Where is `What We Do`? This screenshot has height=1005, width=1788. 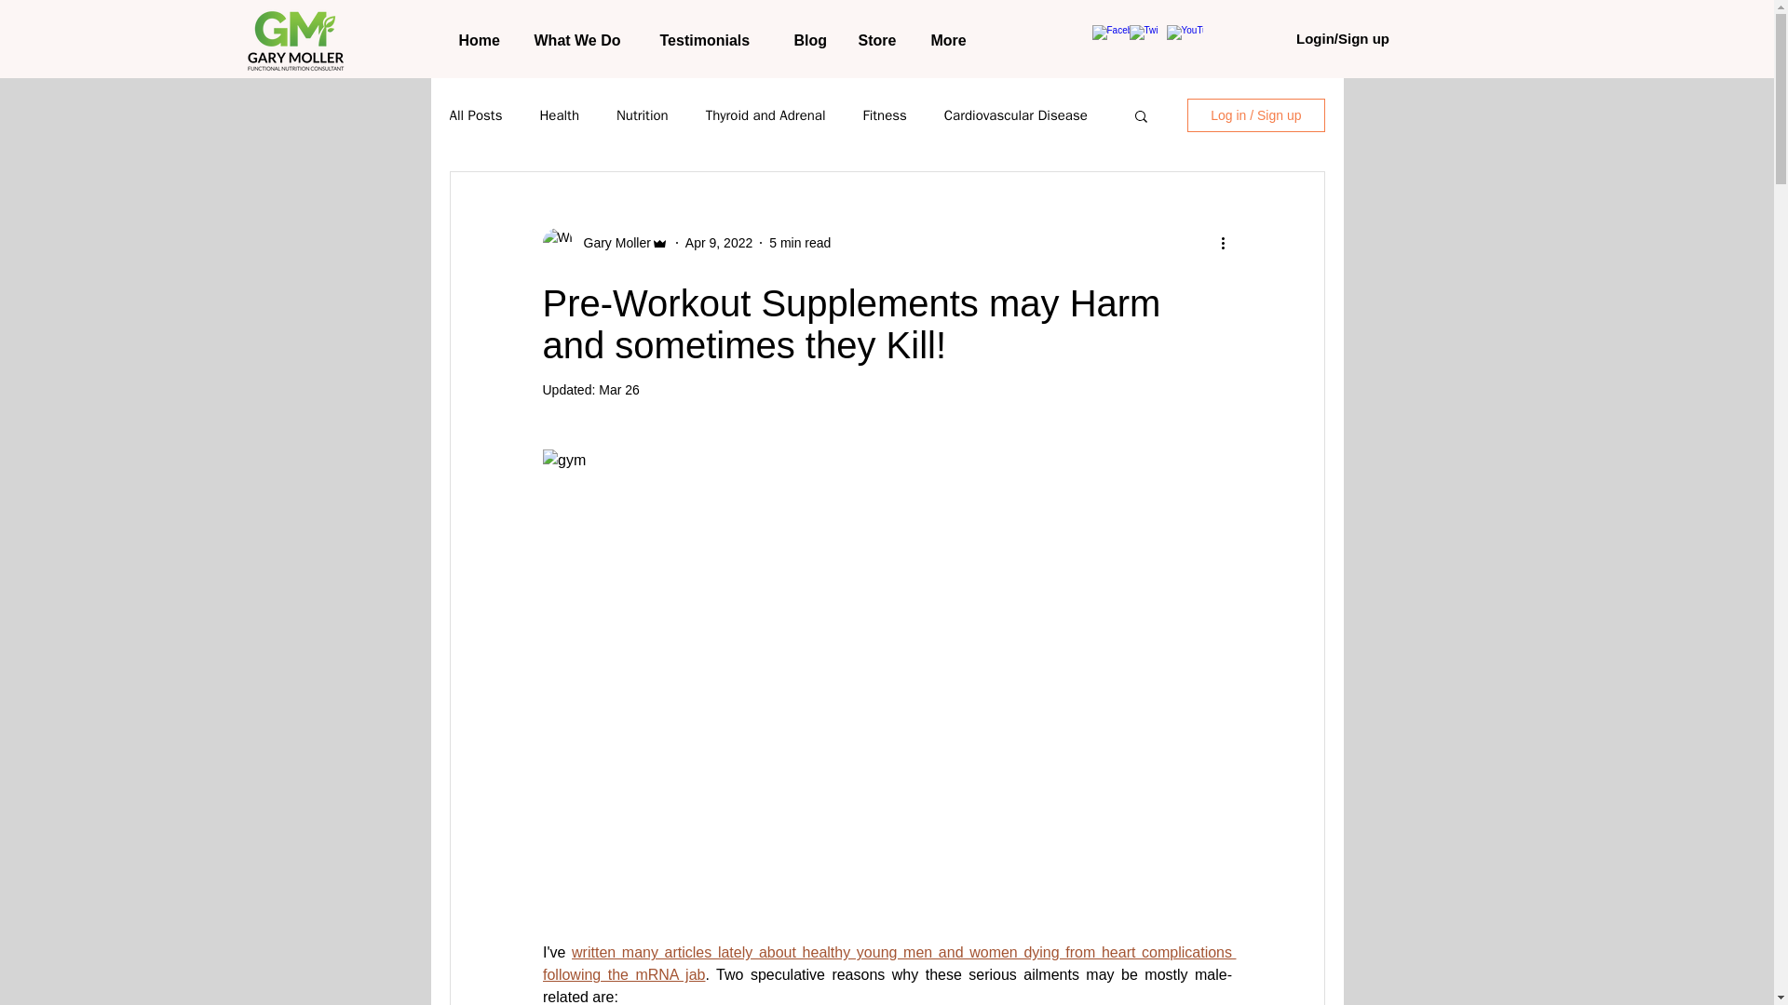
What We Do is located at coordinates (583, 41).